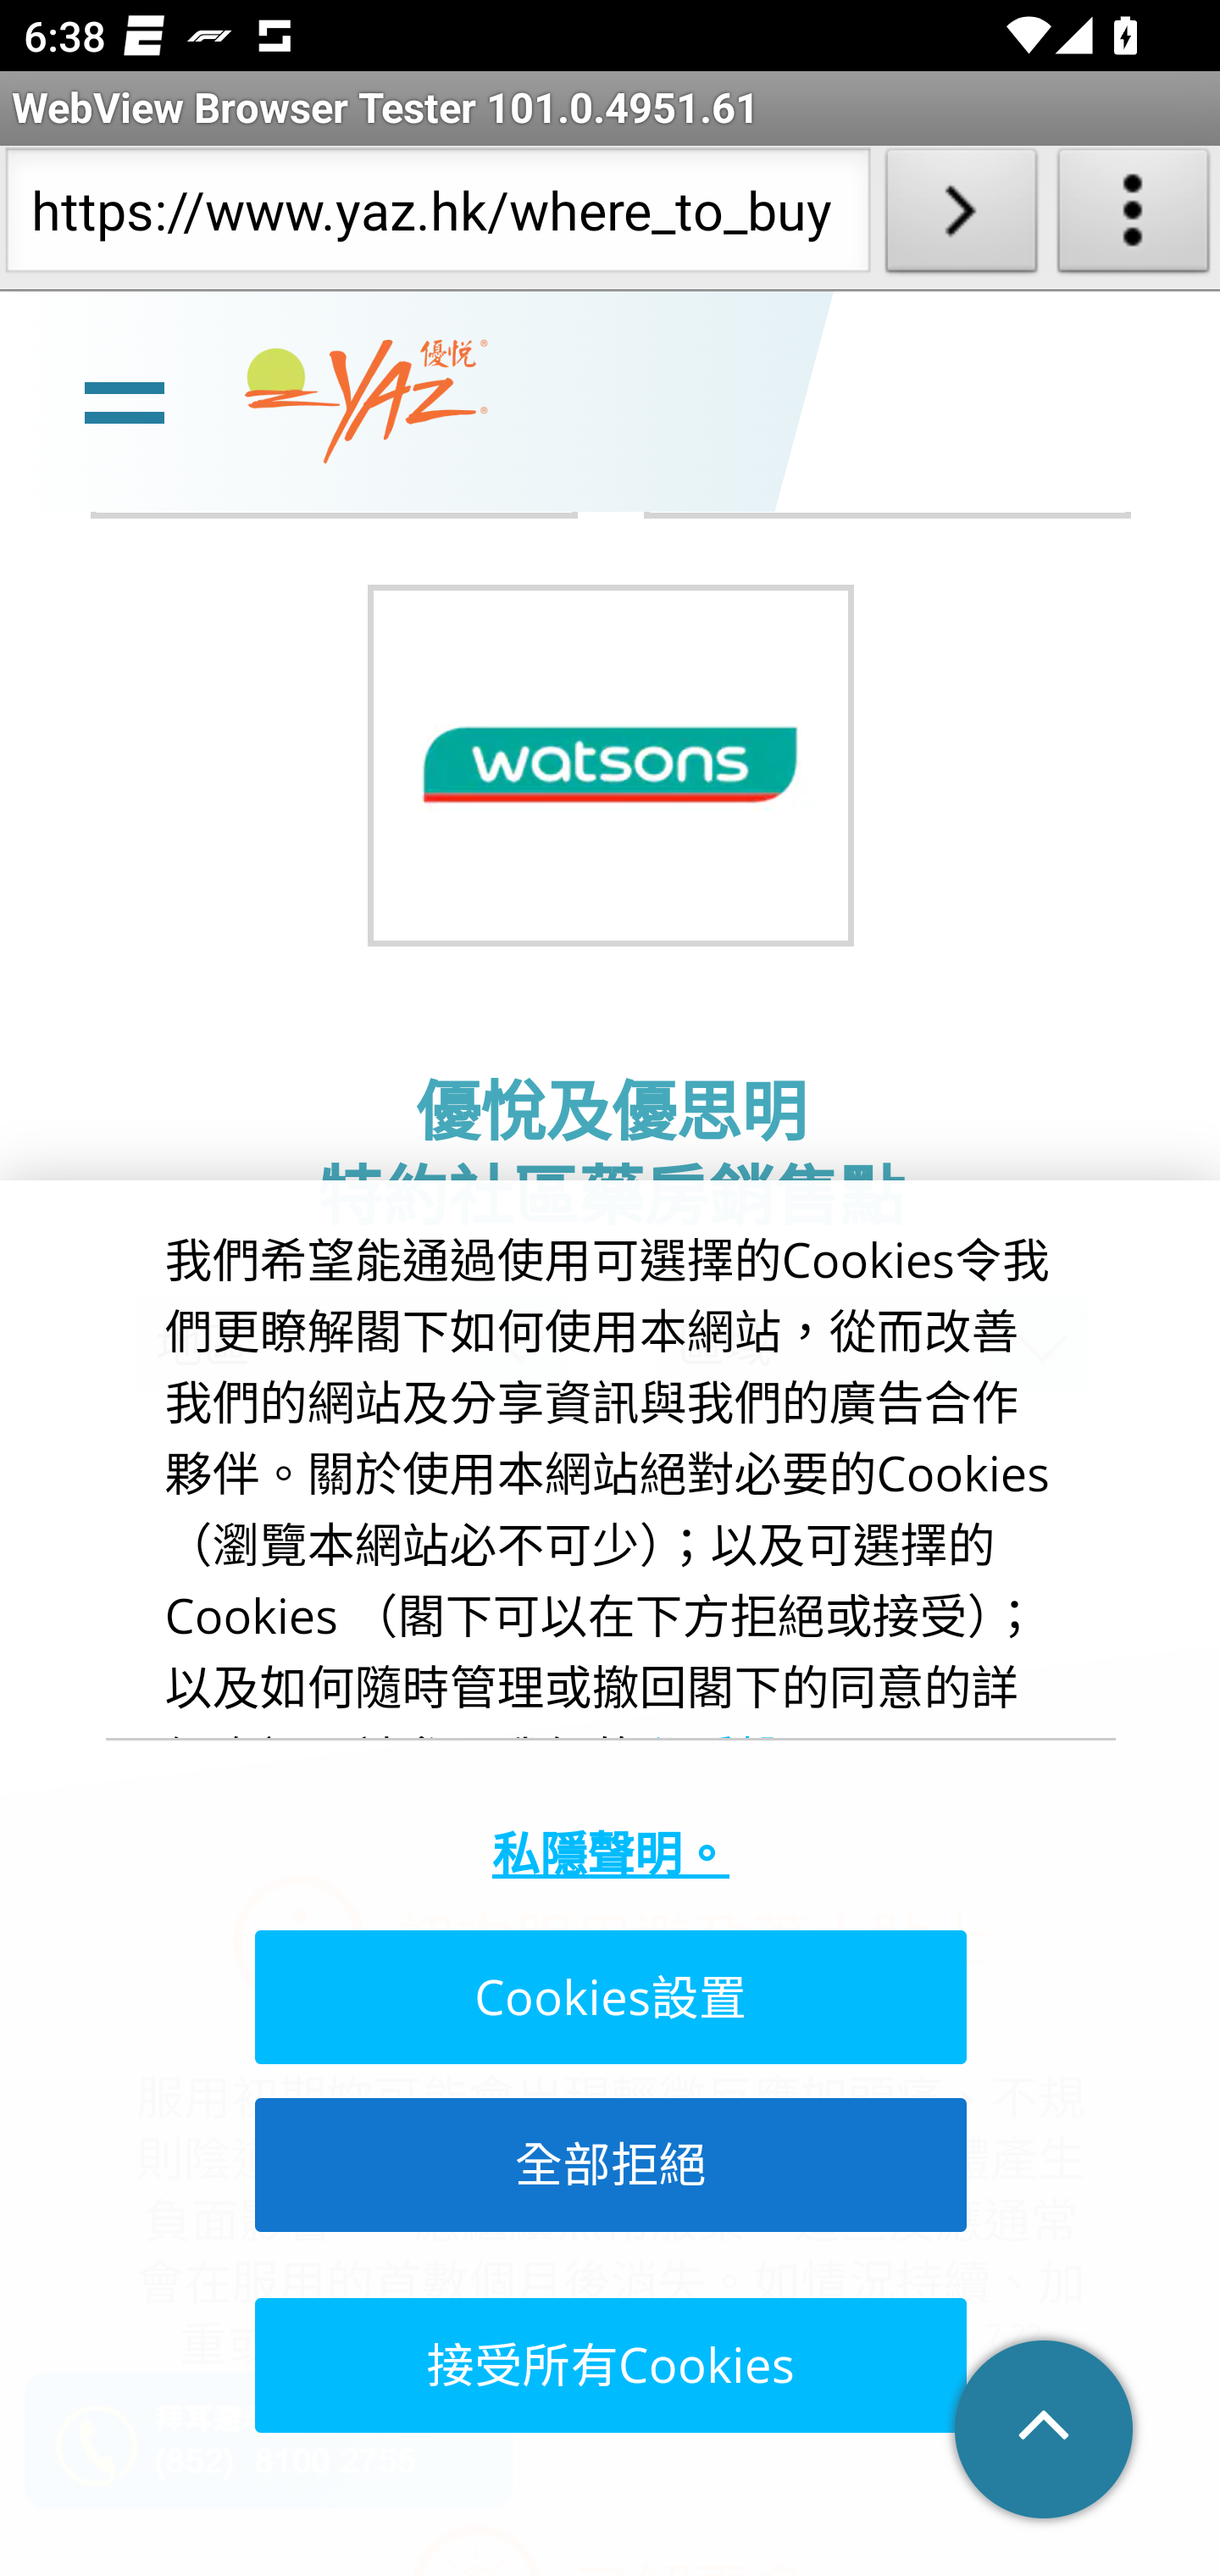 Image resolution: width=1220 pixels, height=2576 pixels. I want to click on , so click(1045, 2432).